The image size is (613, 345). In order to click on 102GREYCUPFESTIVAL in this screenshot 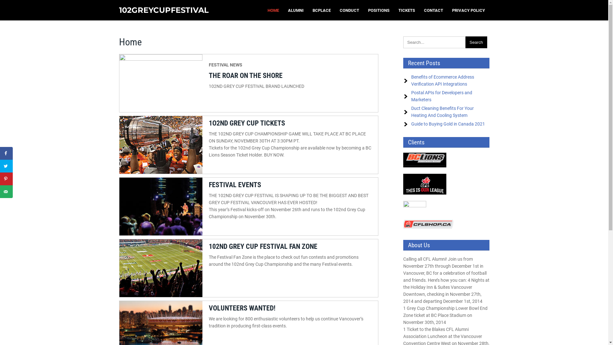, I will do `click(163, 10)`.